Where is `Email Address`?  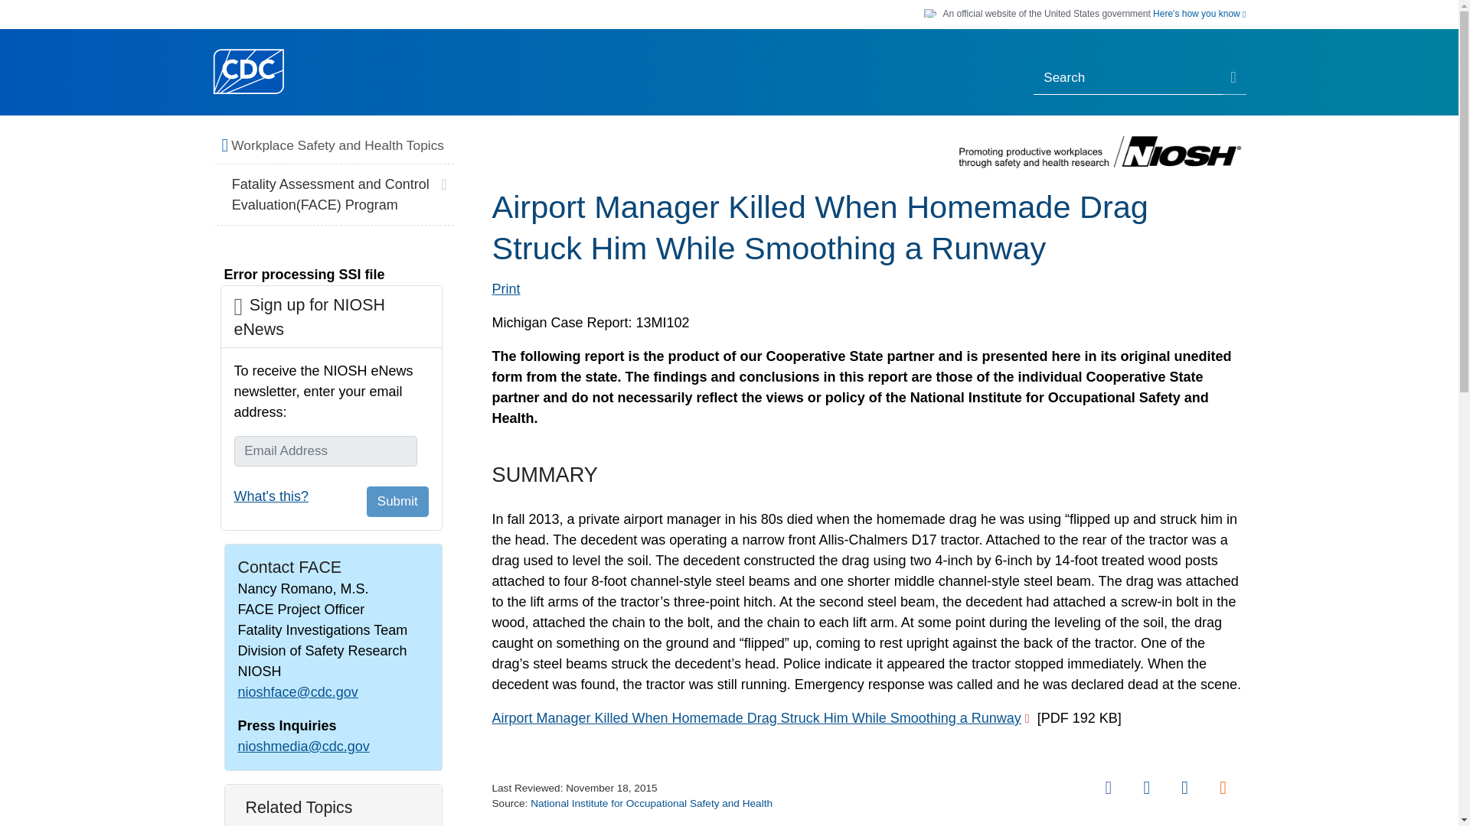 Email Address is located at coordinates (325, 451).